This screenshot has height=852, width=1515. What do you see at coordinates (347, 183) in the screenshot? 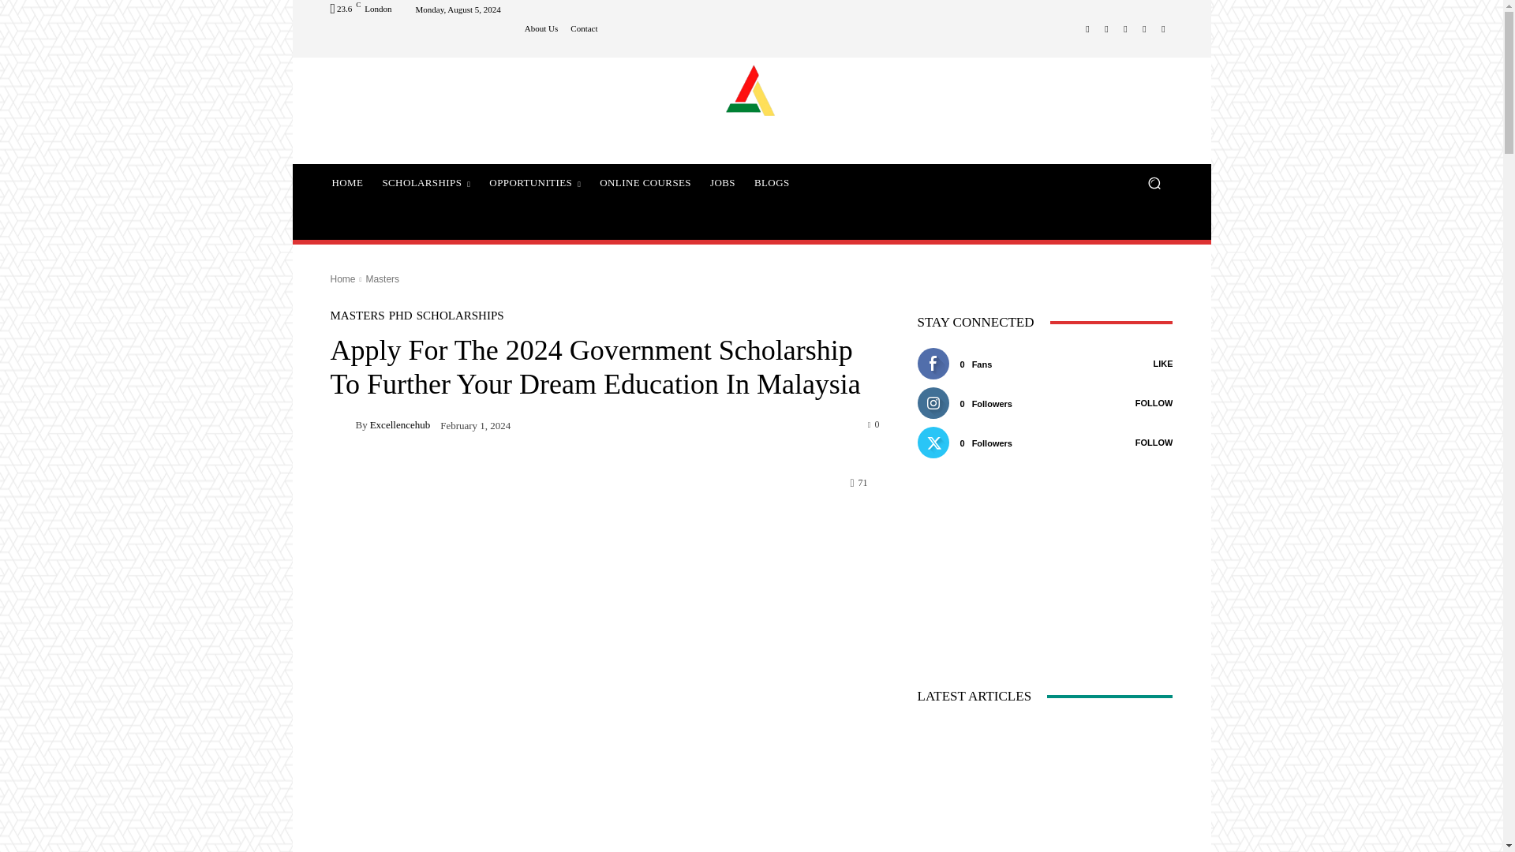
I see `HOME` at bounding box center [347, 183].